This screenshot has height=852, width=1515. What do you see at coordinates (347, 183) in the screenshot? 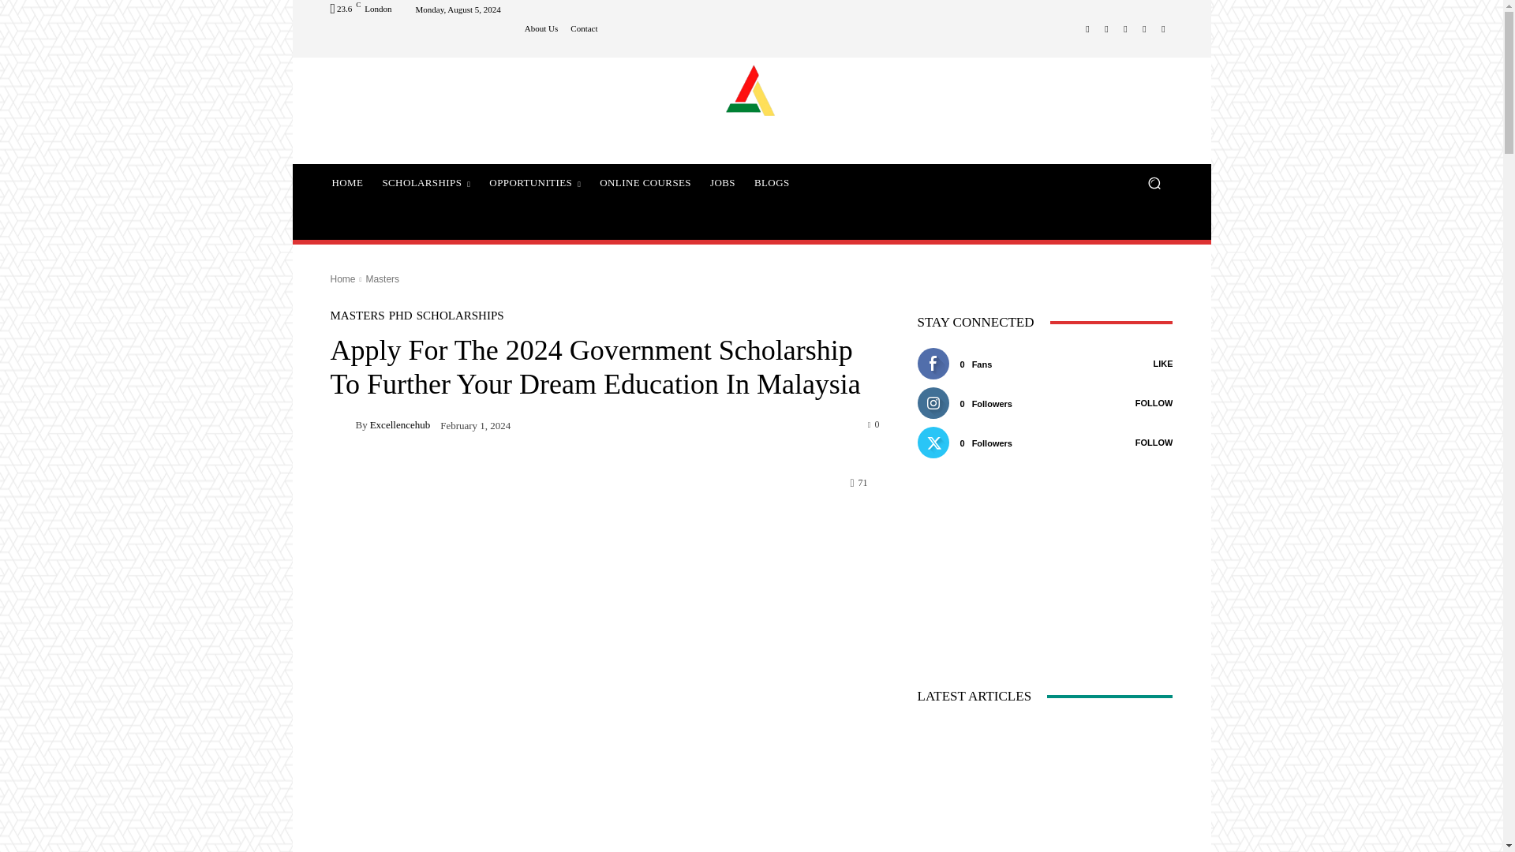
I see `HOME` at bounding box center [347, 183].